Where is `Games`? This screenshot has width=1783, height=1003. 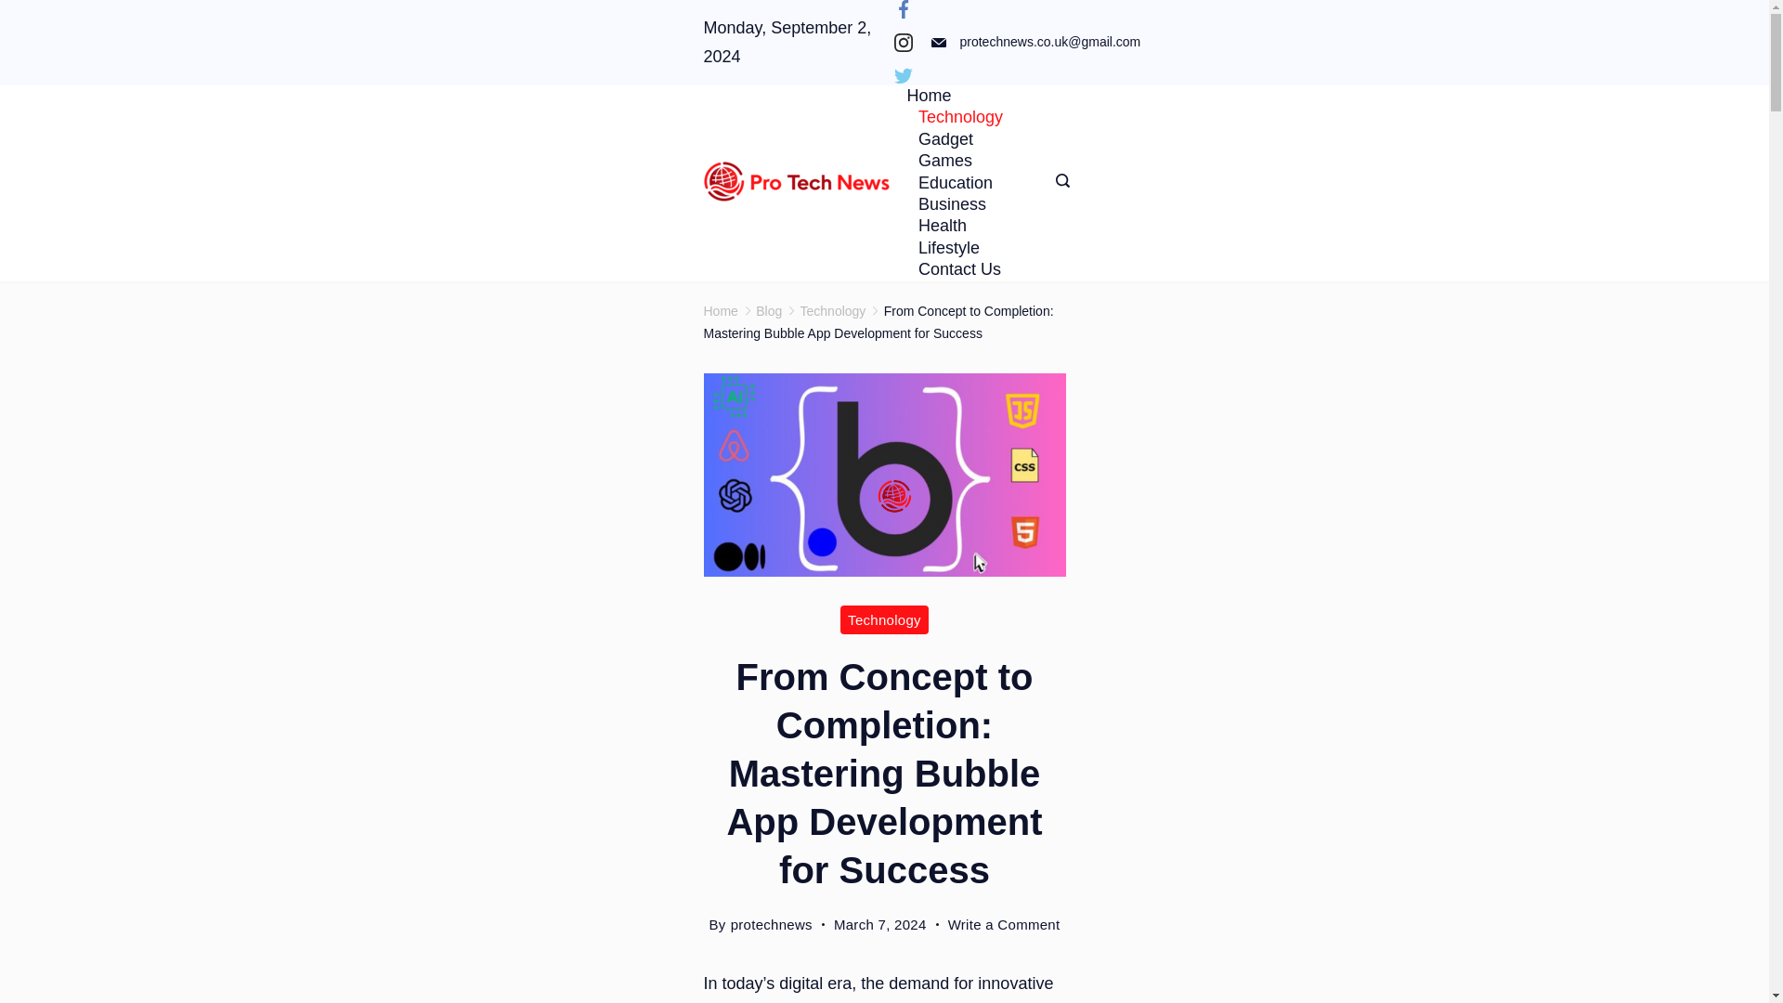
Games is located at coordinates (944, 161).